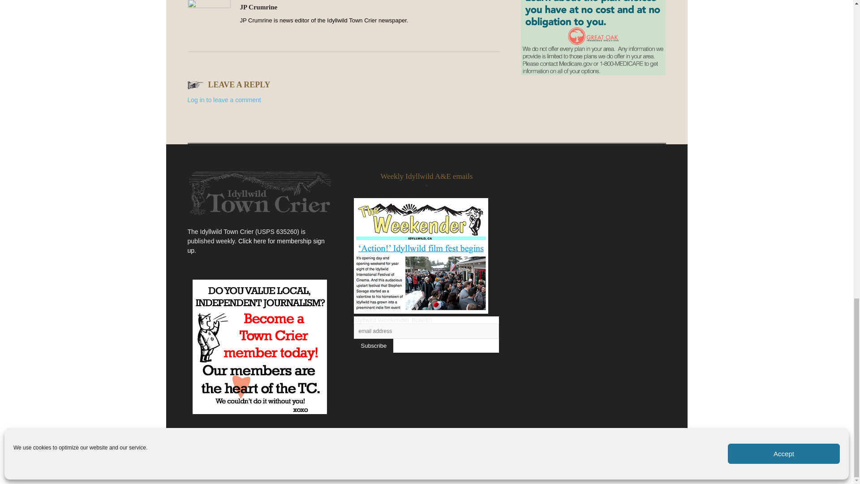  What do you see at coordinates (373, 346) in the screenshot?
I see `Subscribe` at bounding box center [373, 346].